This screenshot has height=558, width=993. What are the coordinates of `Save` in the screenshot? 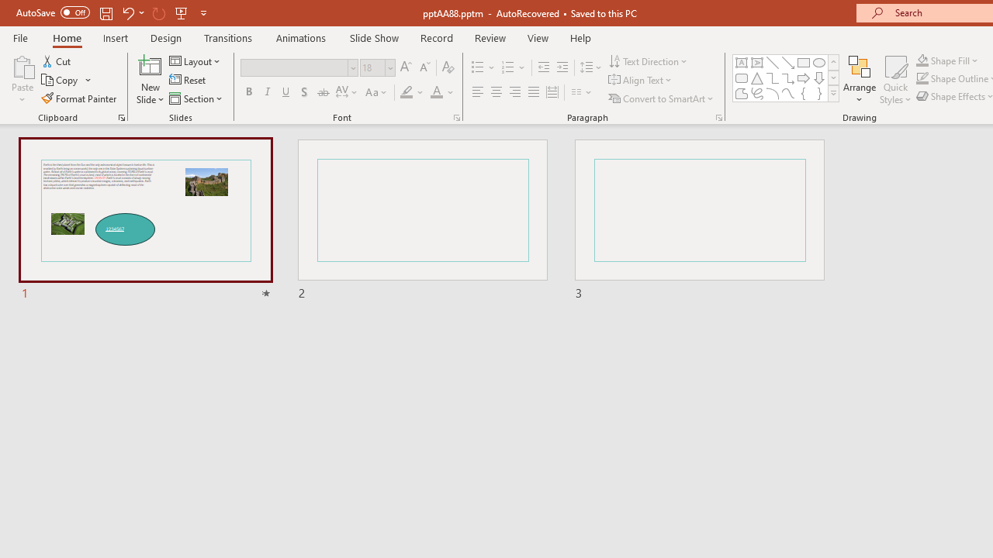 It's located at (106, 12).